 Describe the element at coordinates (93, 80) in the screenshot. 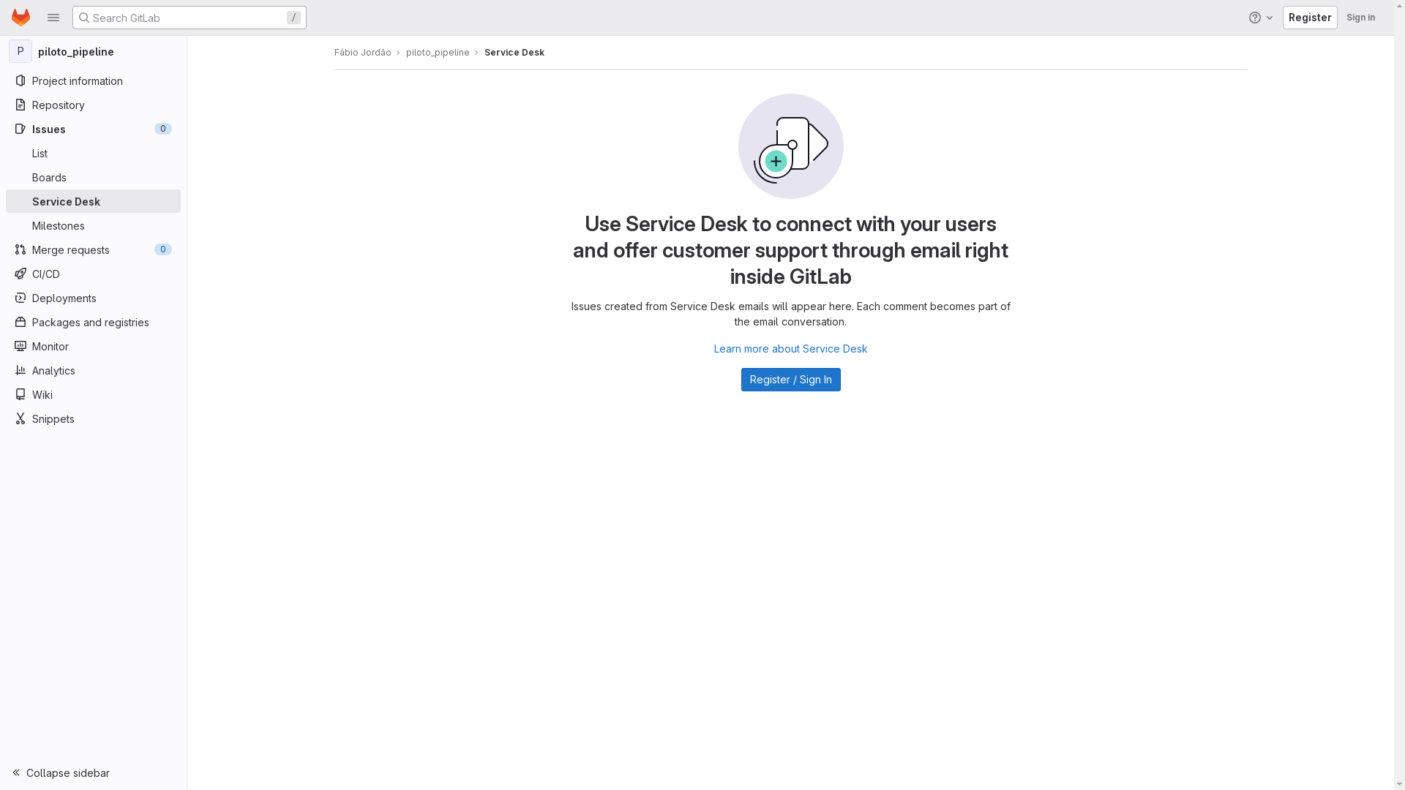

I see `Project information` at that location.